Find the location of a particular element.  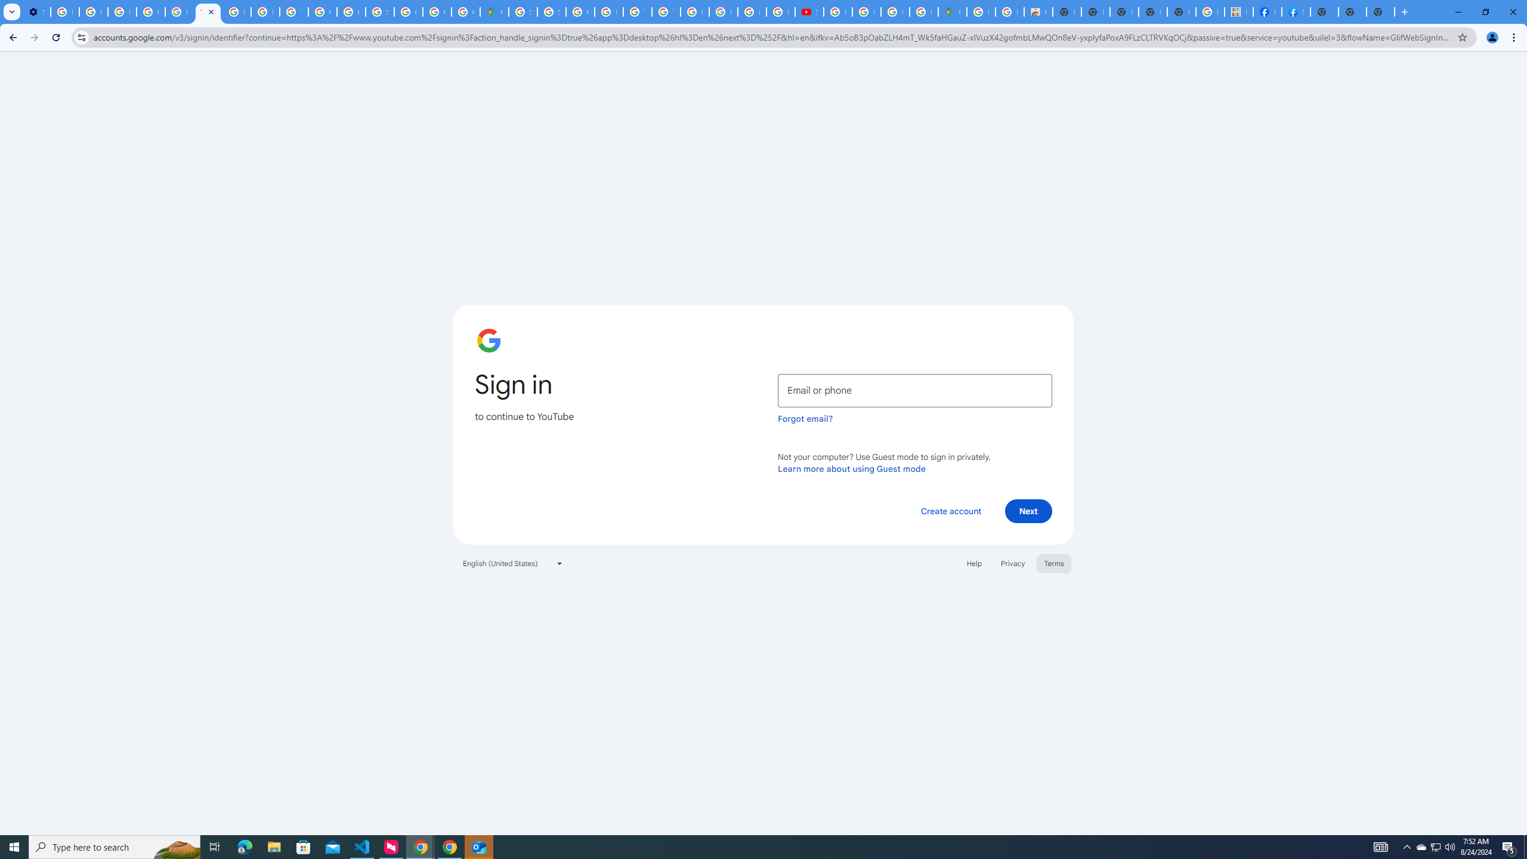

Miley Cyrus | Facebook is located at coordinates (1267, 12).